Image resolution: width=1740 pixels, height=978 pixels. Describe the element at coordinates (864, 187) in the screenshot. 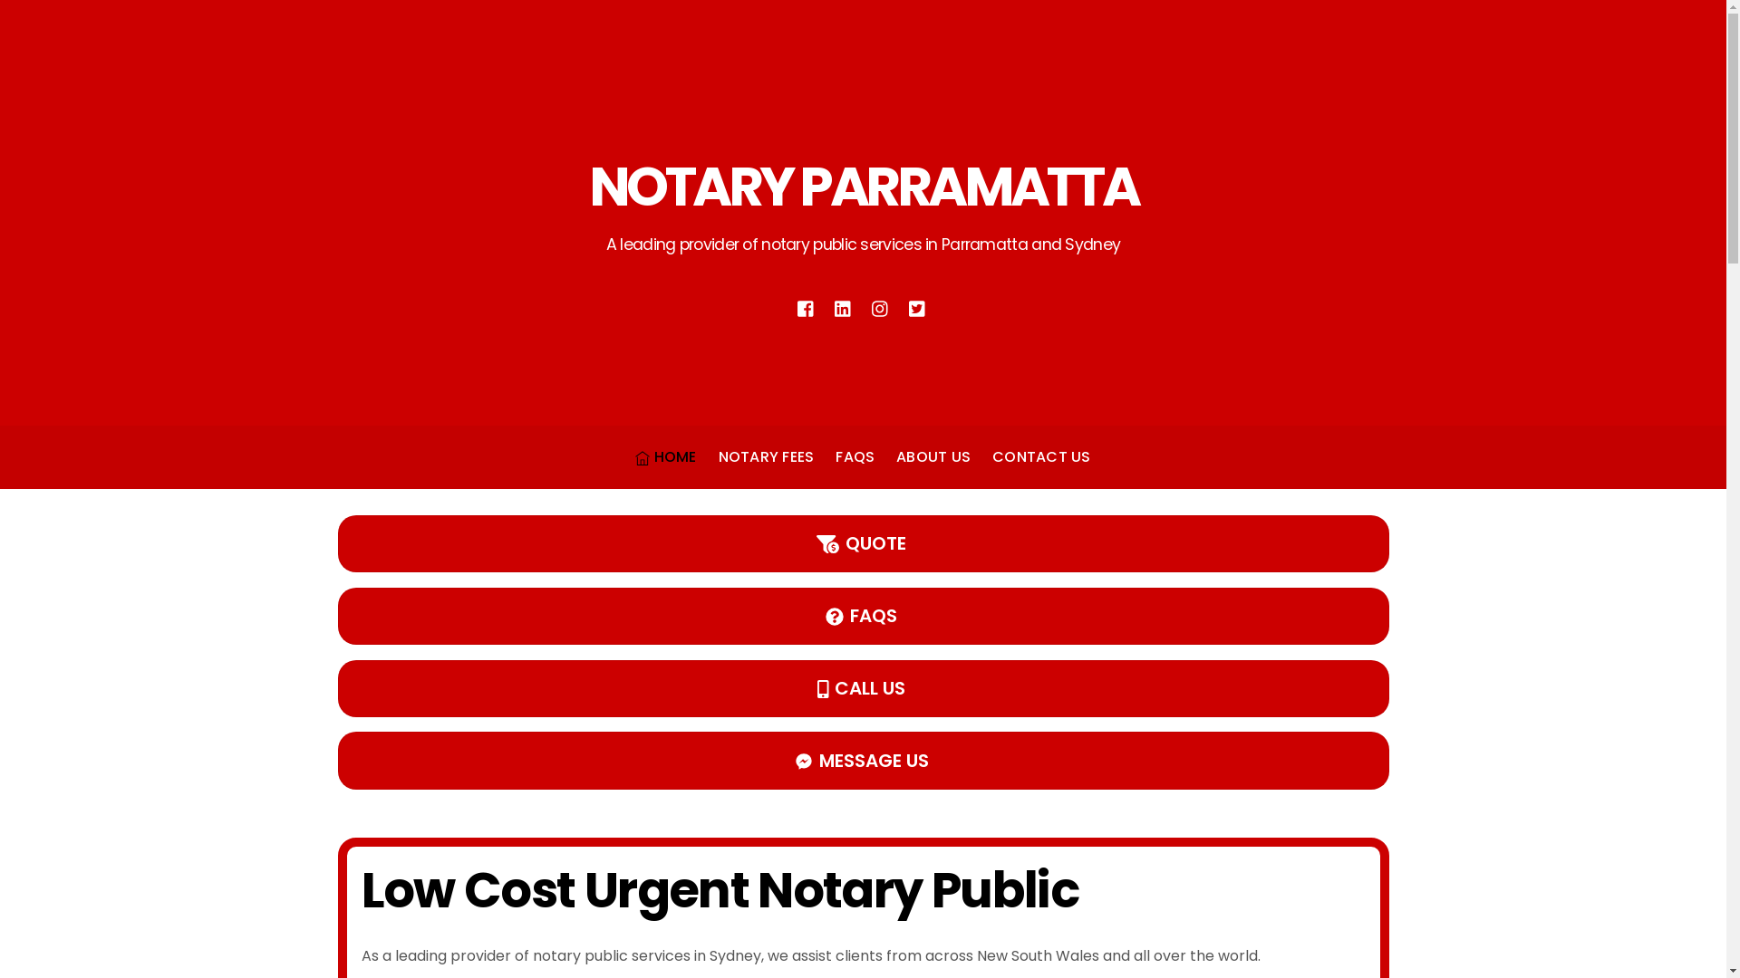

I see `NOTARY PARRAMATTA` at that location.